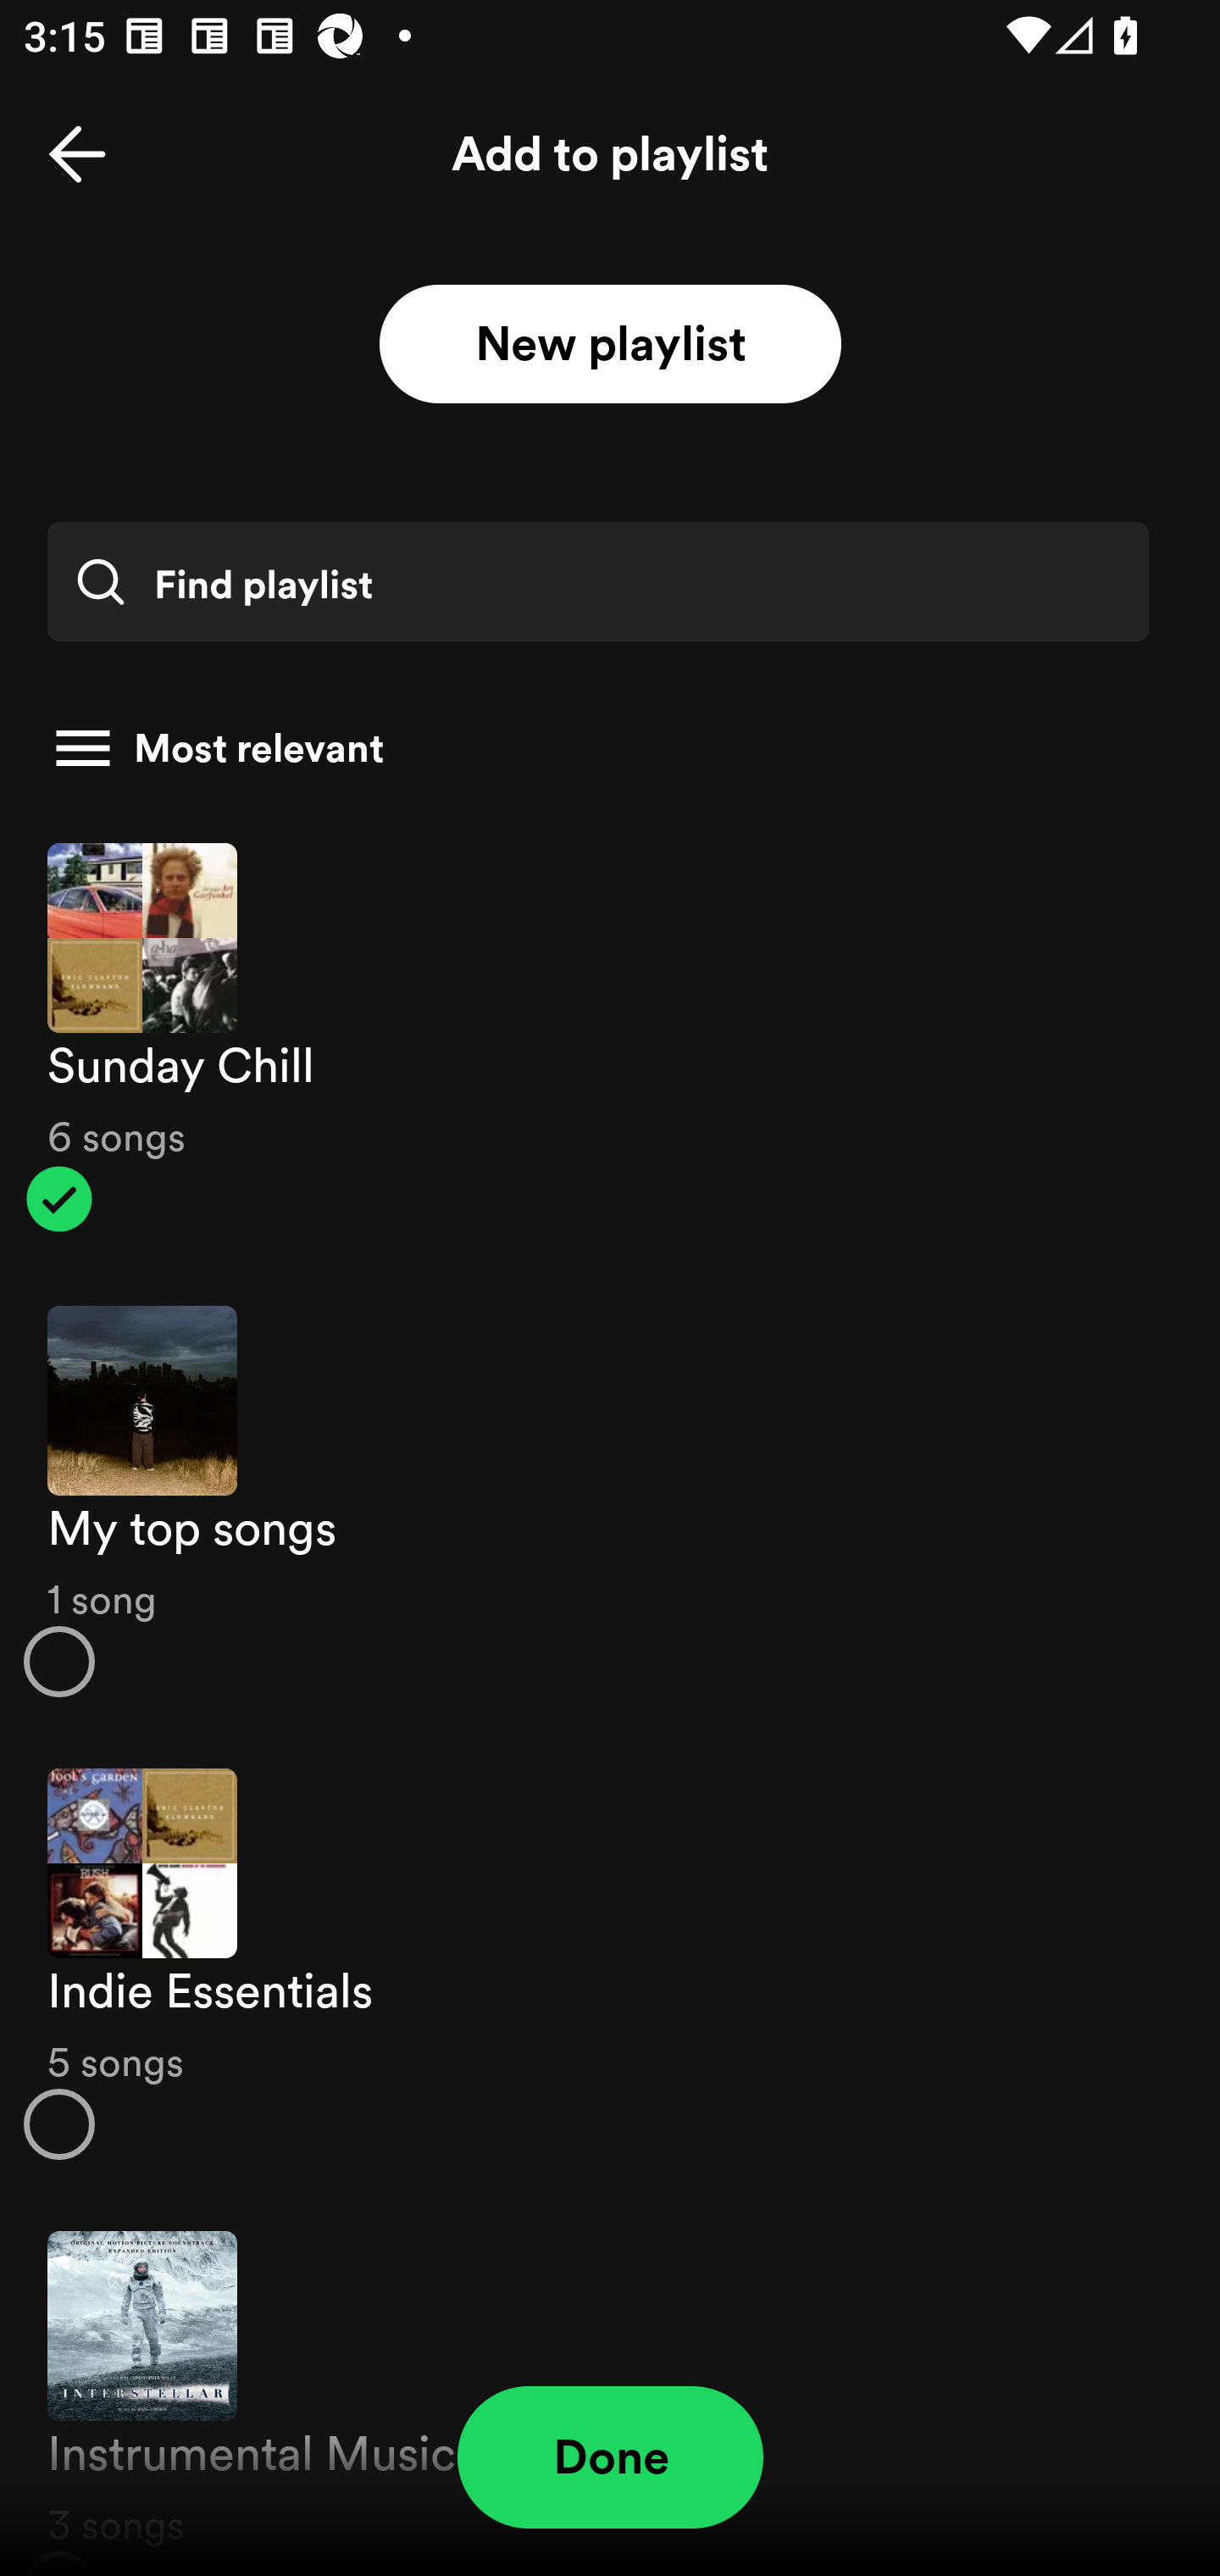 This screenshot has height=2576, width=1220. Describe the element at coordinates (610, 1964) in the screenshot. I see `Indie Essentials 5 songs` at that location.